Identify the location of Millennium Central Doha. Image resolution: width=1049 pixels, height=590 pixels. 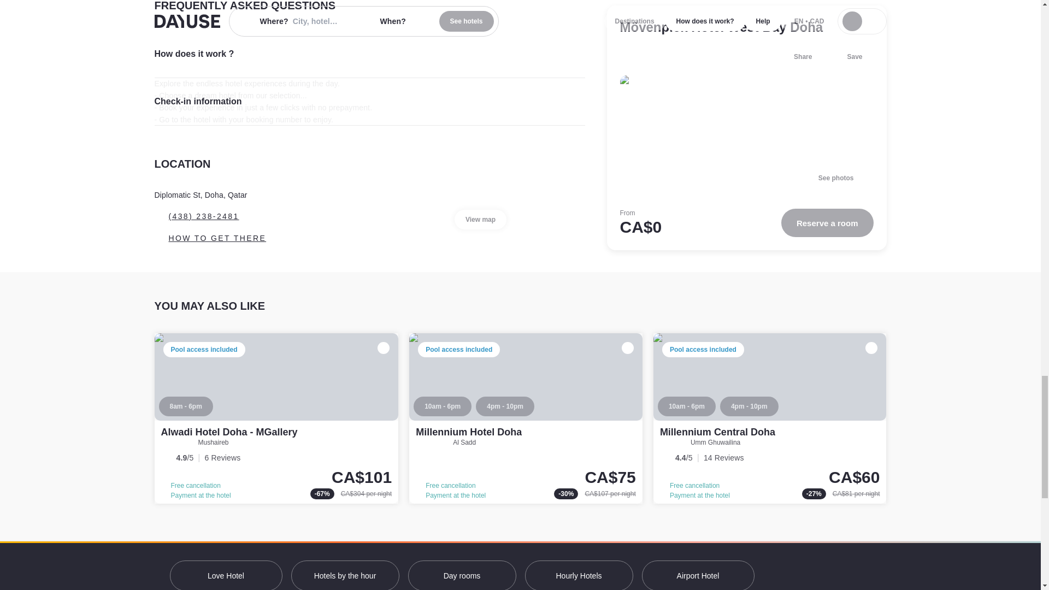
(717, 432).